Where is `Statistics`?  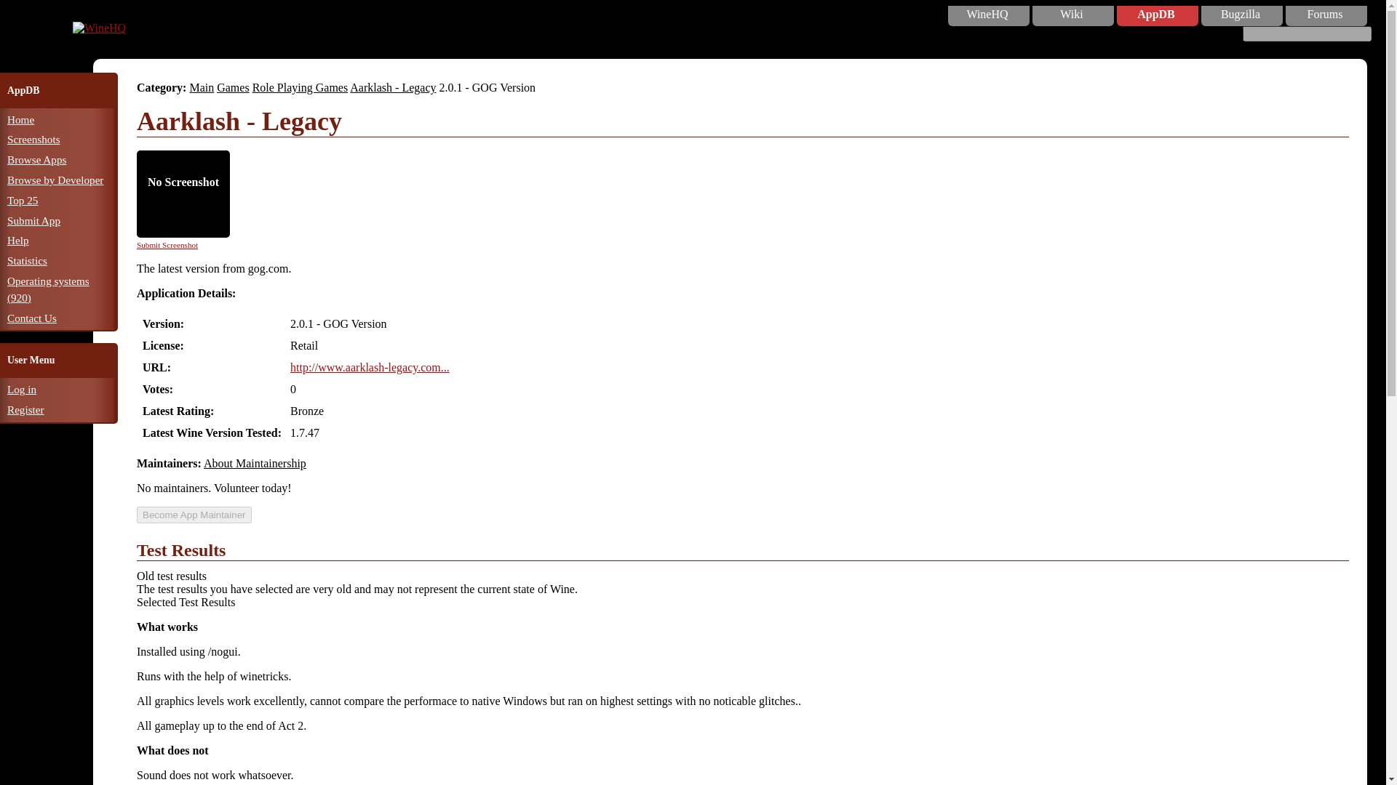 Statistics is located at coordinates (27, 260).